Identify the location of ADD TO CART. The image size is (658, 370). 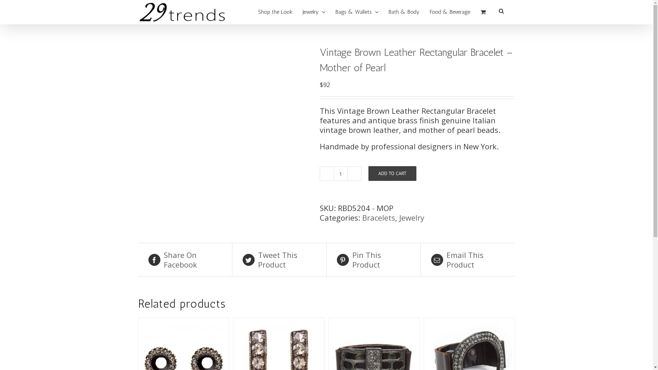
(392, 173).